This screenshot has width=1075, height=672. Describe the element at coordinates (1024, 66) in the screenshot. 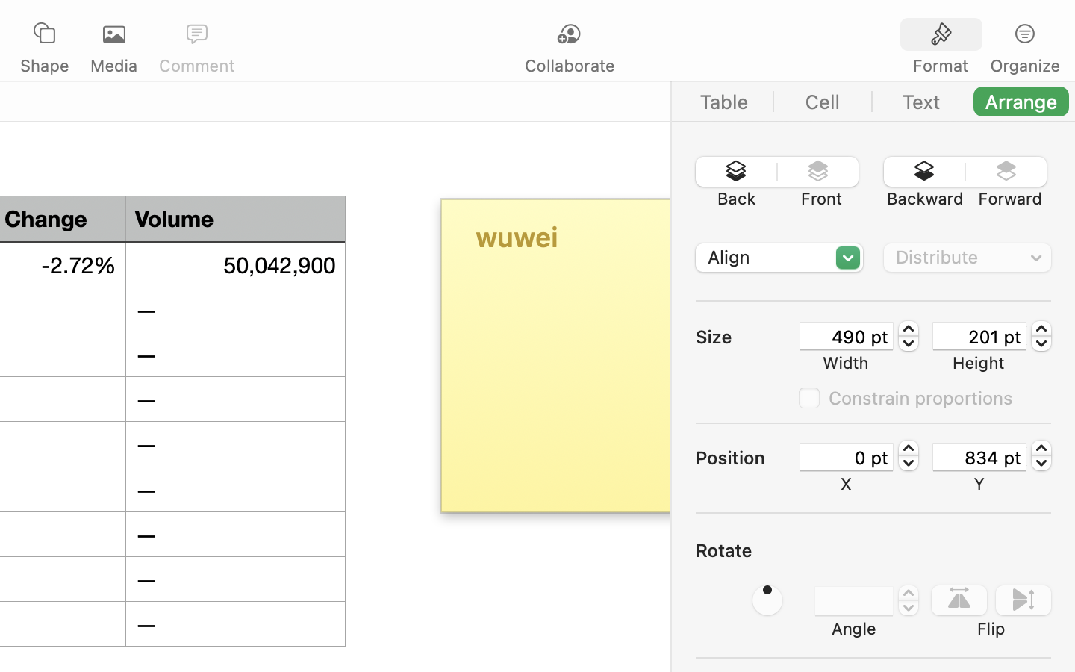

I see `Organize` at that location.